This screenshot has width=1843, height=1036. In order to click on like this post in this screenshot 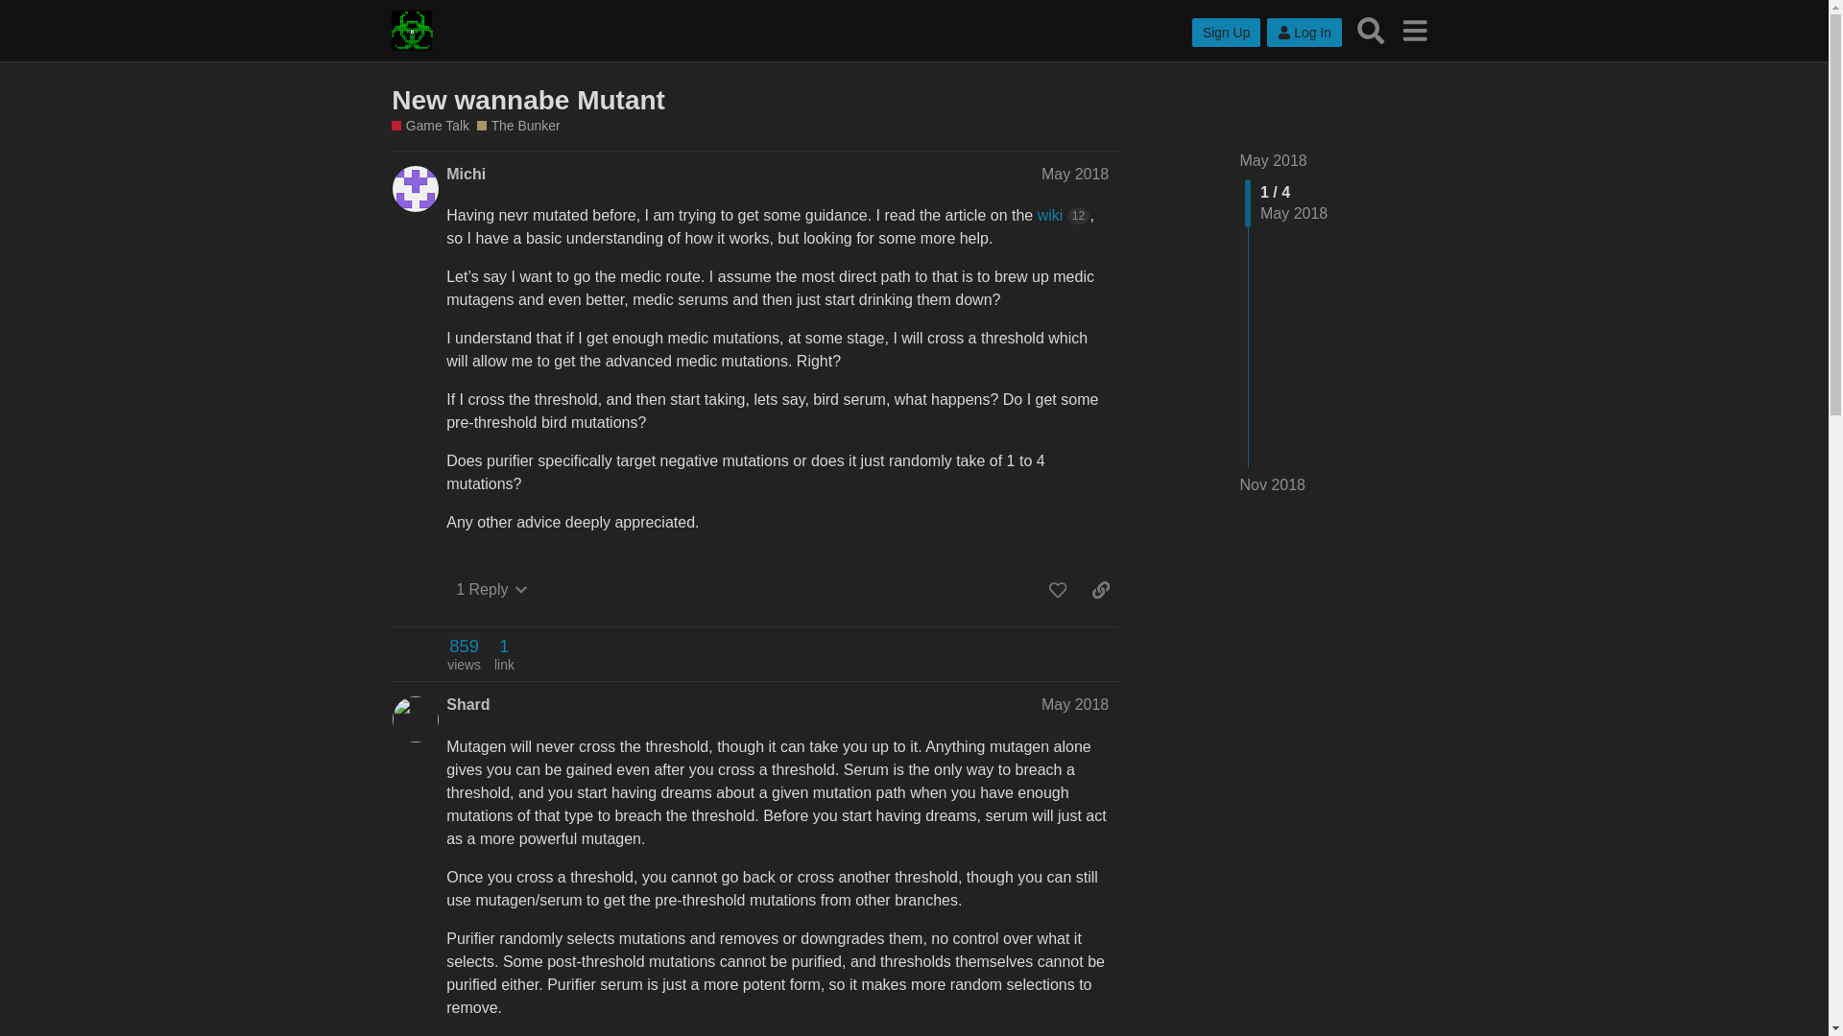, I will do `click(1058, 589)`.